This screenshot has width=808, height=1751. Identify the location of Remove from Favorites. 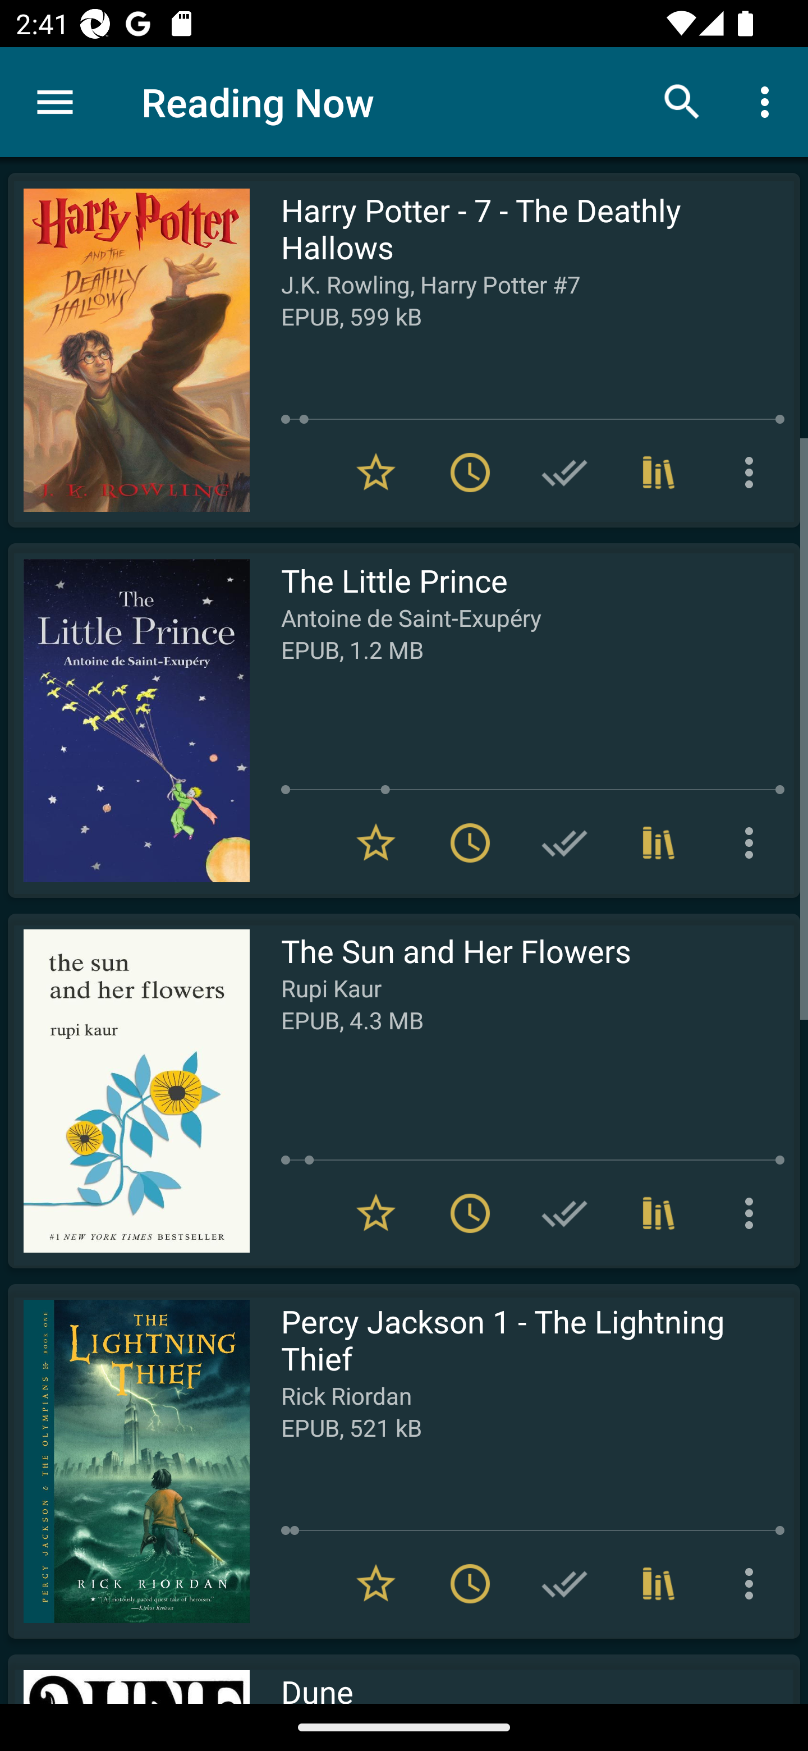
(376, 1213).